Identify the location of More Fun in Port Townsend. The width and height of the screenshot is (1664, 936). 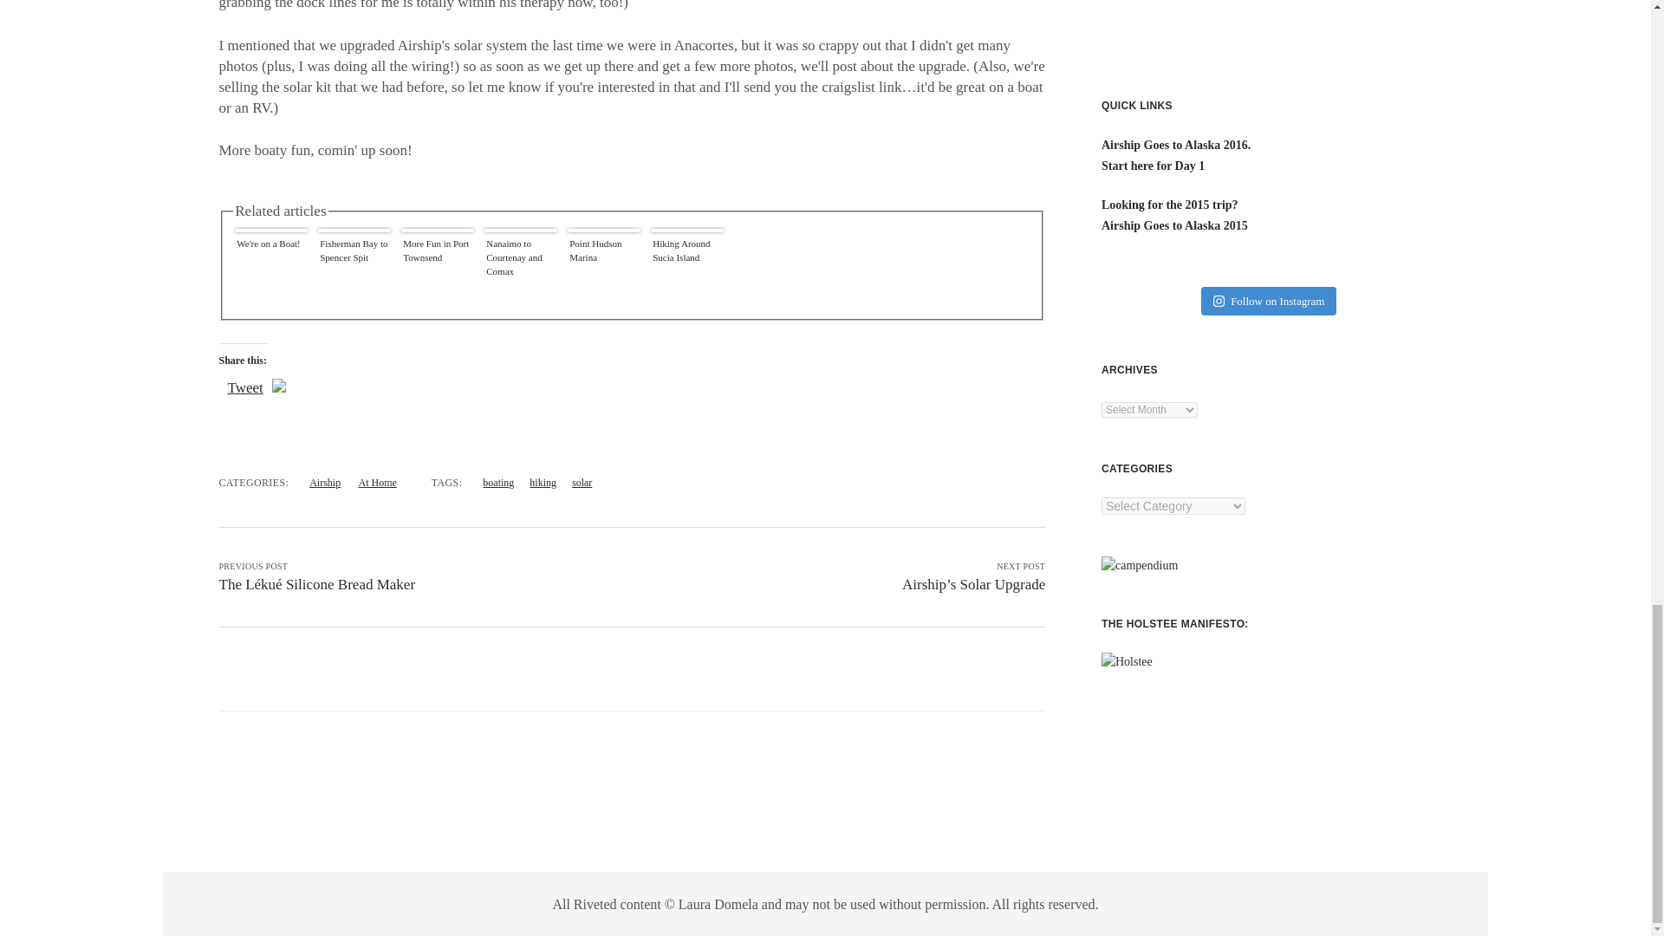
(437, 266).